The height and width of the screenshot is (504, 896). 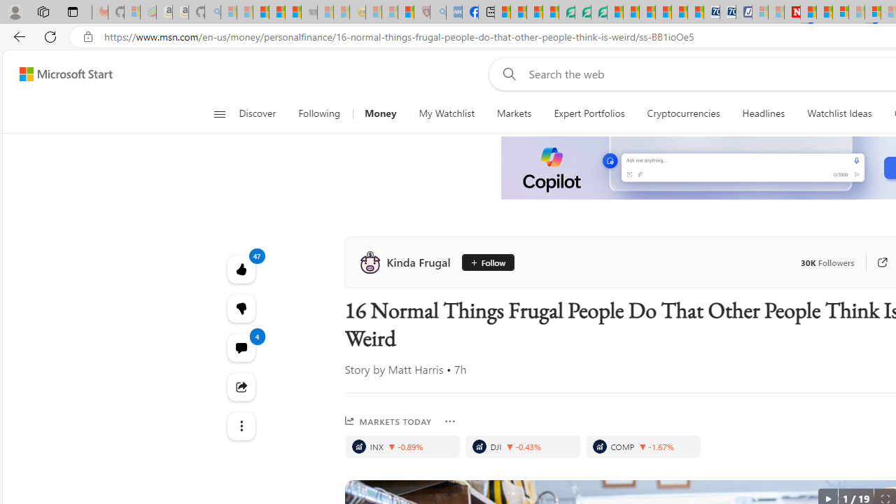 I want to click on View comments 4 Comment, so click(x=241, y=347).